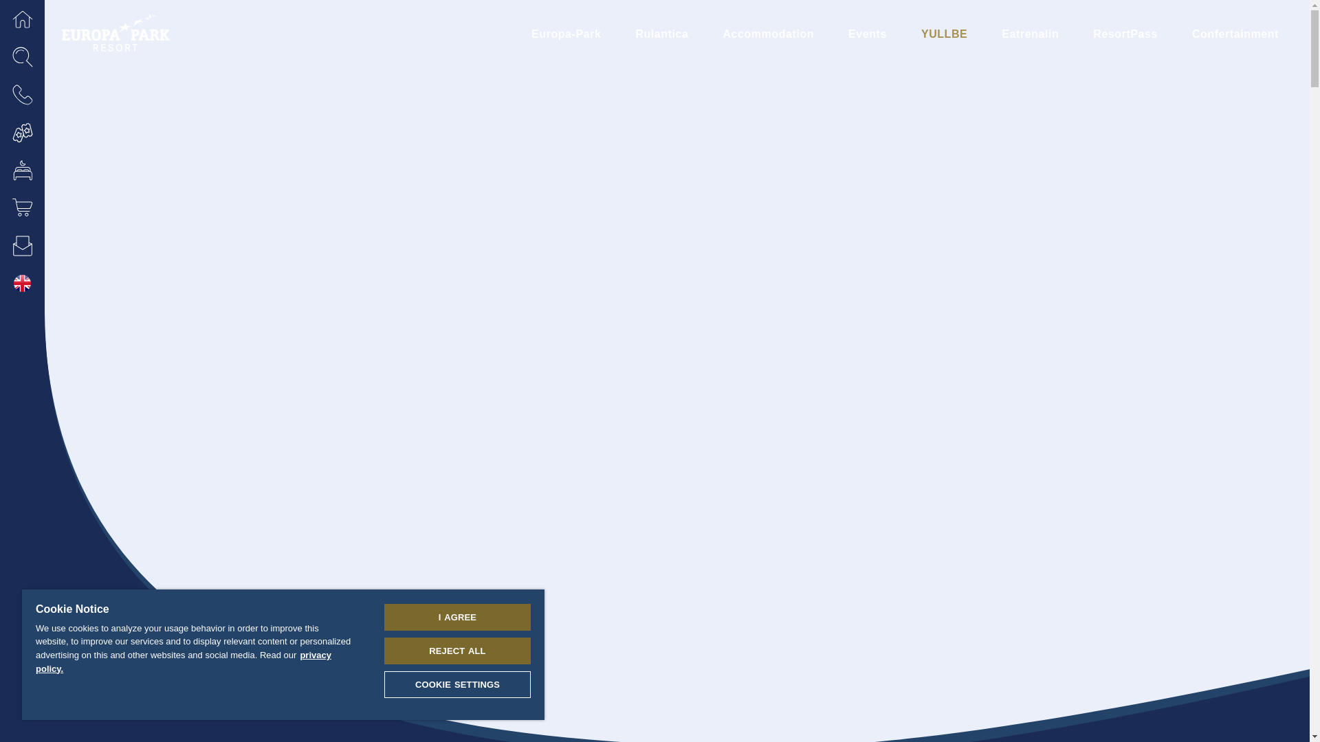 The width and height of the screenshot is (1320, 742). Describe the element at coordinates (868, 34) in the screenshot. I see `Events` at that location.